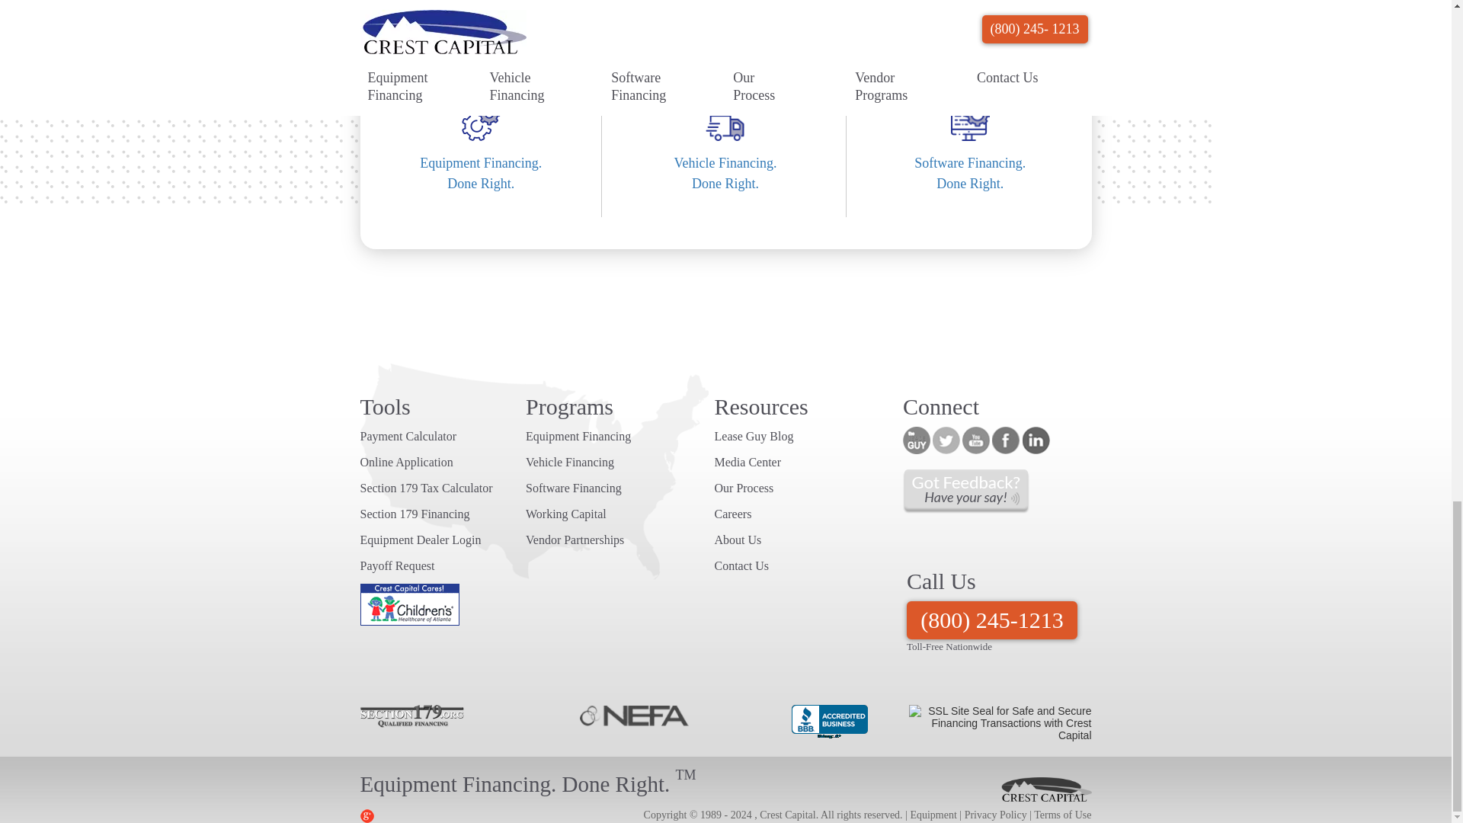 The height and width of the screenshot is (823, 1463). I want to click on Crest Capital Twitter, so click(482, 184).